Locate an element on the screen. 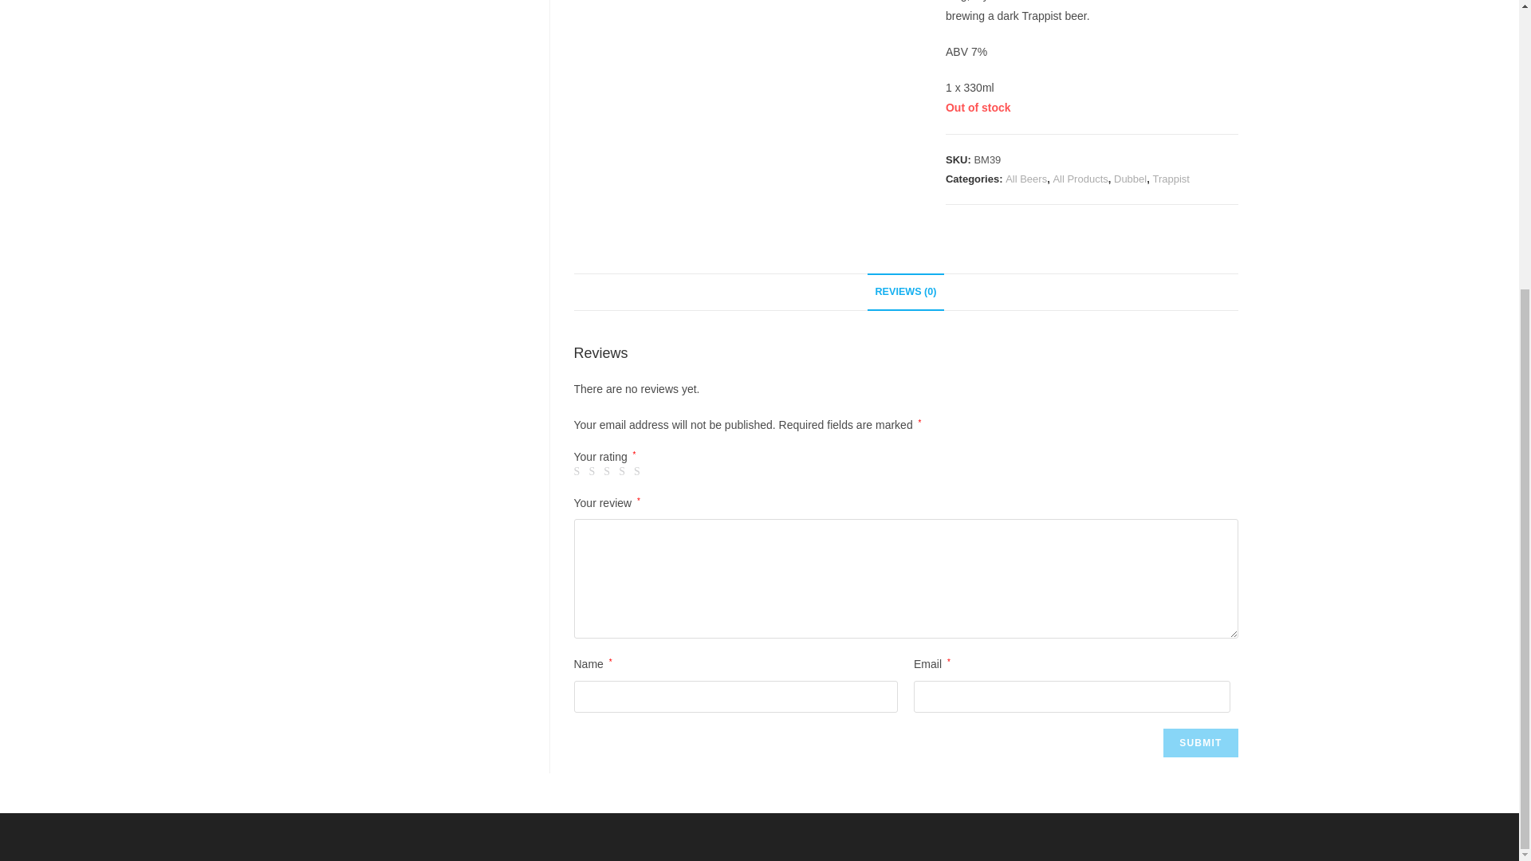 This screenshot has width=1531, height=861. 4 is located at coordinates (624, 472).